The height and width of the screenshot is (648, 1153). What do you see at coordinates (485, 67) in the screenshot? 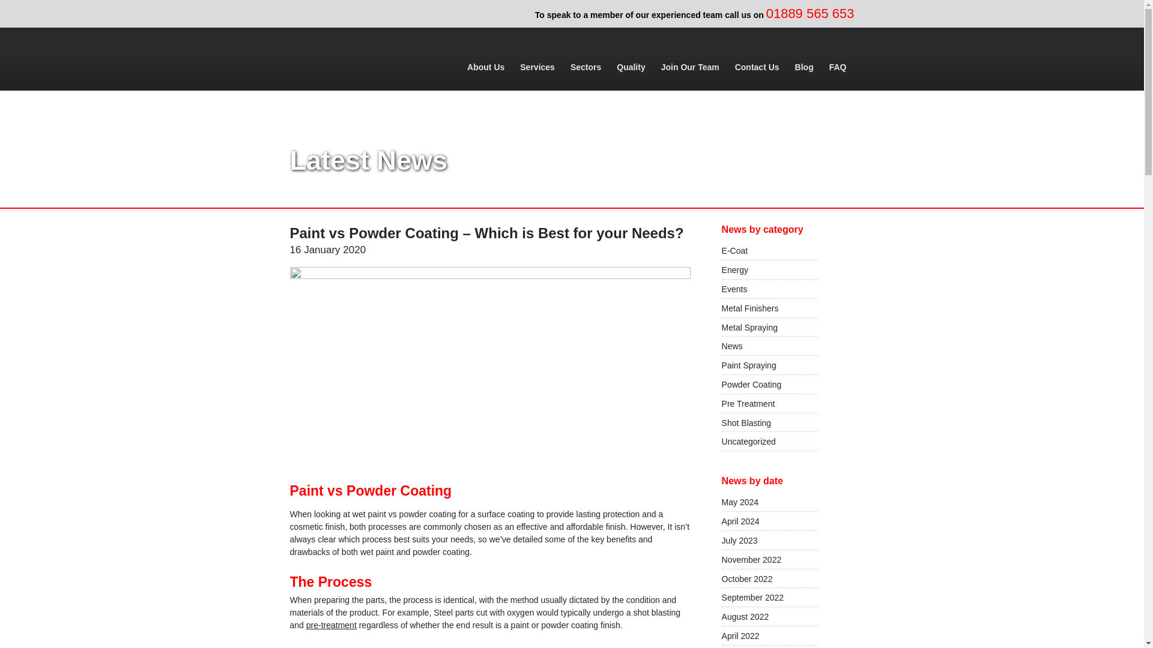
I see `About Us` at bounding box center [485, 67].